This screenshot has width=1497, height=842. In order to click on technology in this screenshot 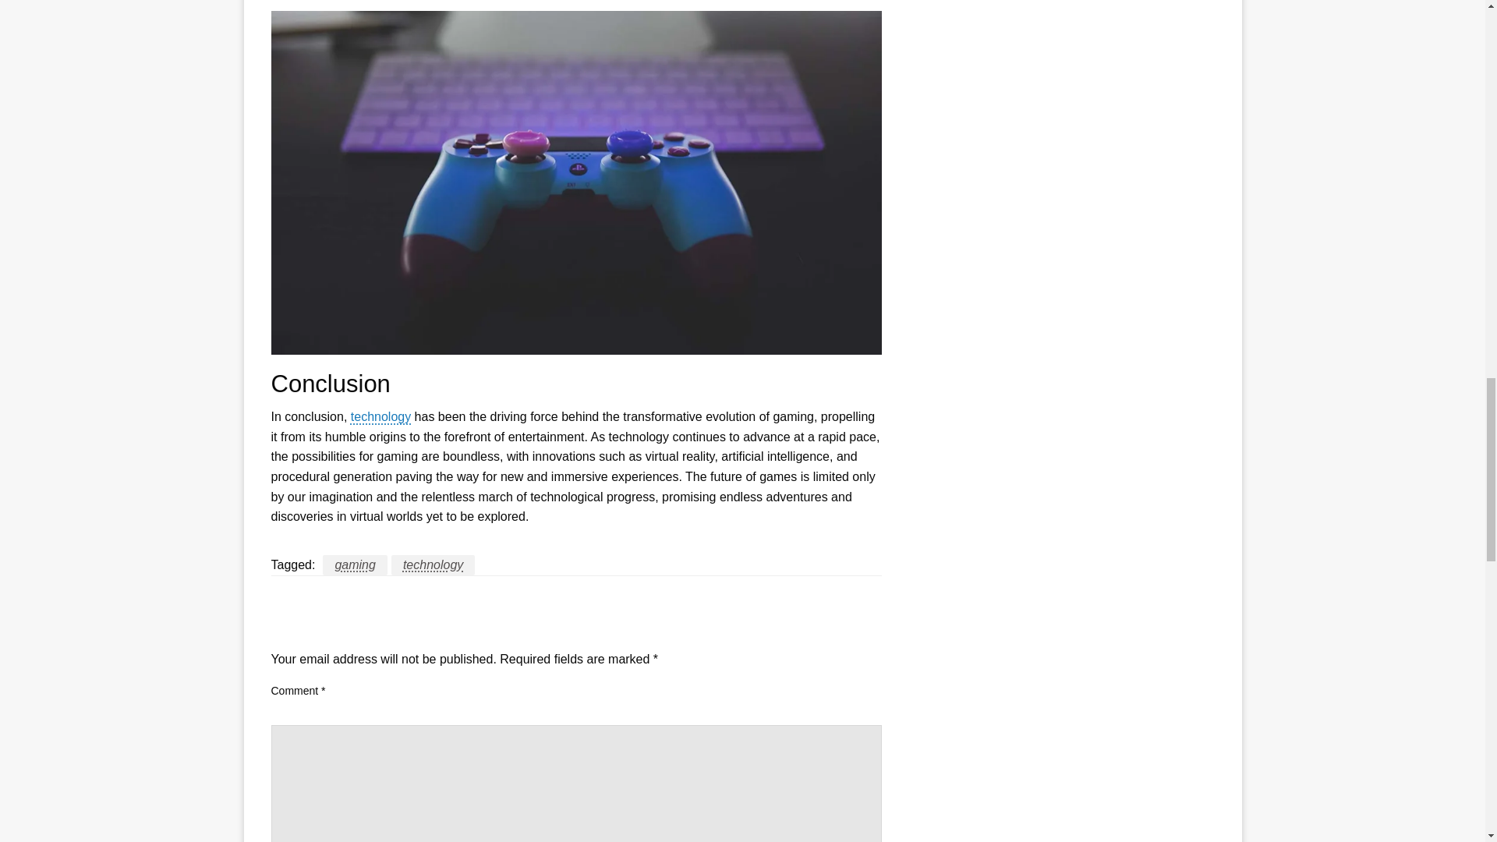, I will do `click(432, 564)`.